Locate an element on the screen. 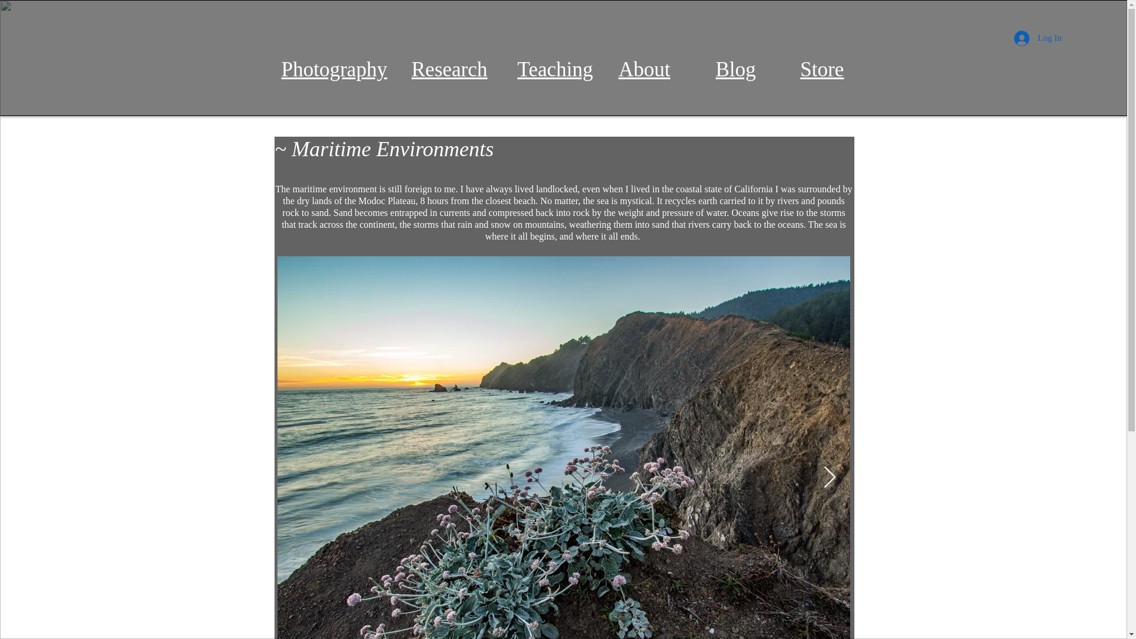  Photography is located at coordinates (334, 70).